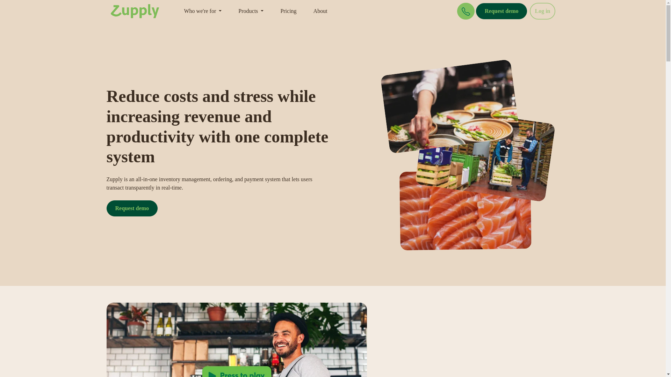 The height and width of the screenshot is (377, 671). What do you see at coordinates (134, 11) in the screenshot?
I see `The logo for Zupply` at bounding box center [134, 11].